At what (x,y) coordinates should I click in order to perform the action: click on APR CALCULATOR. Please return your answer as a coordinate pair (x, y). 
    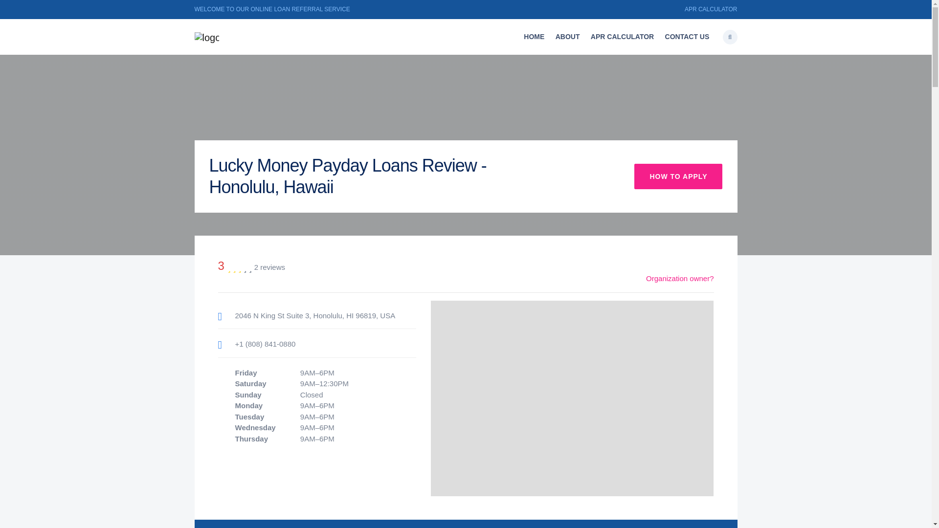
    Looking at the image, I should click on (711, 9).